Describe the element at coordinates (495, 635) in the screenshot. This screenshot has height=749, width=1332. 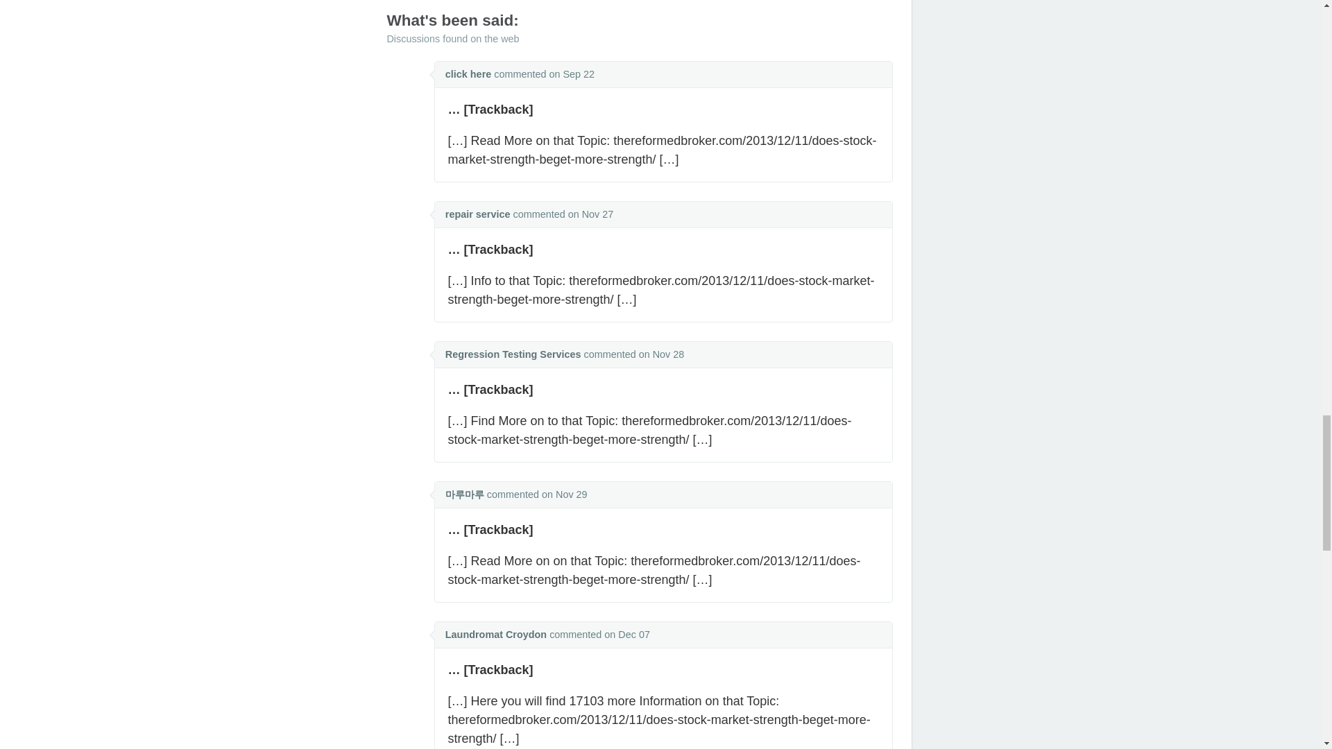
I see `Laundromat Croydon` at that location.